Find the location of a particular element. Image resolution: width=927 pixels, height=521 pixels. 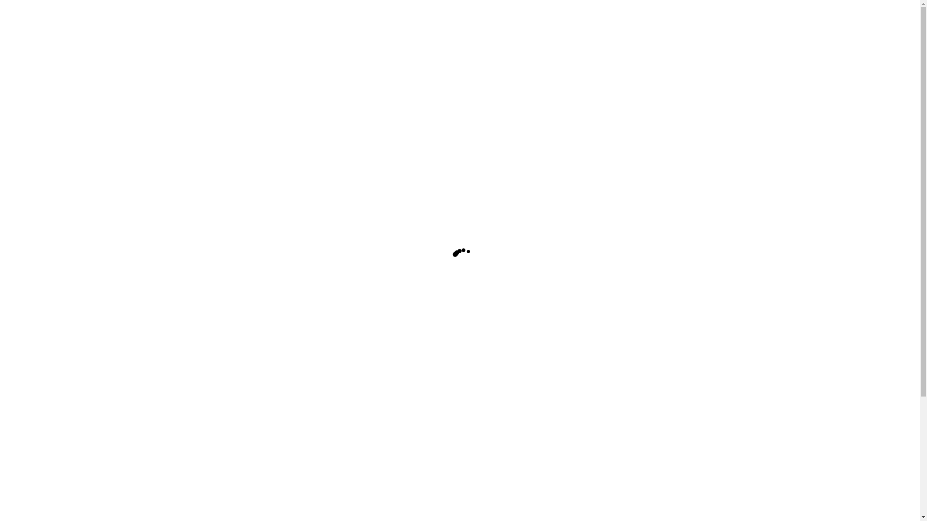

Facebook is located at coordinates (38, 218).